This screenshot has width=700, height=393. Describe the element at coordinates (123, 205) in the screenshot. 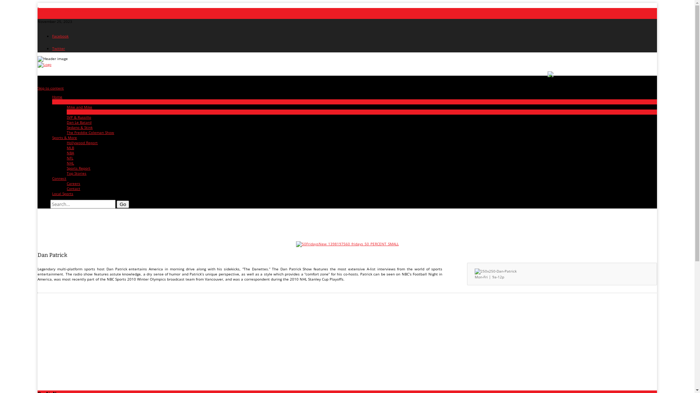

I see `Go` at that location.